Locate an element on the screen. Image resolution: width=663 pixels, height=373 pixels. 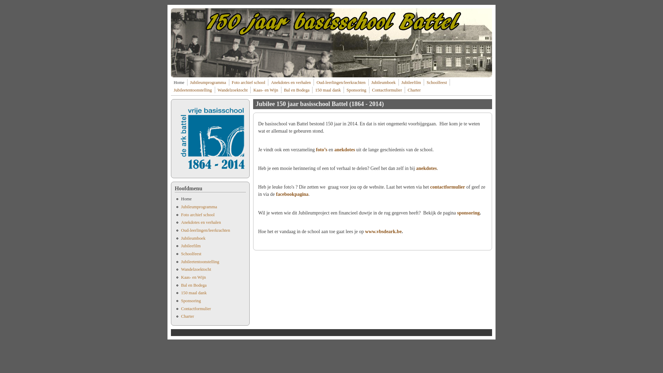
sponsoring is located at coordinates (468, 213).